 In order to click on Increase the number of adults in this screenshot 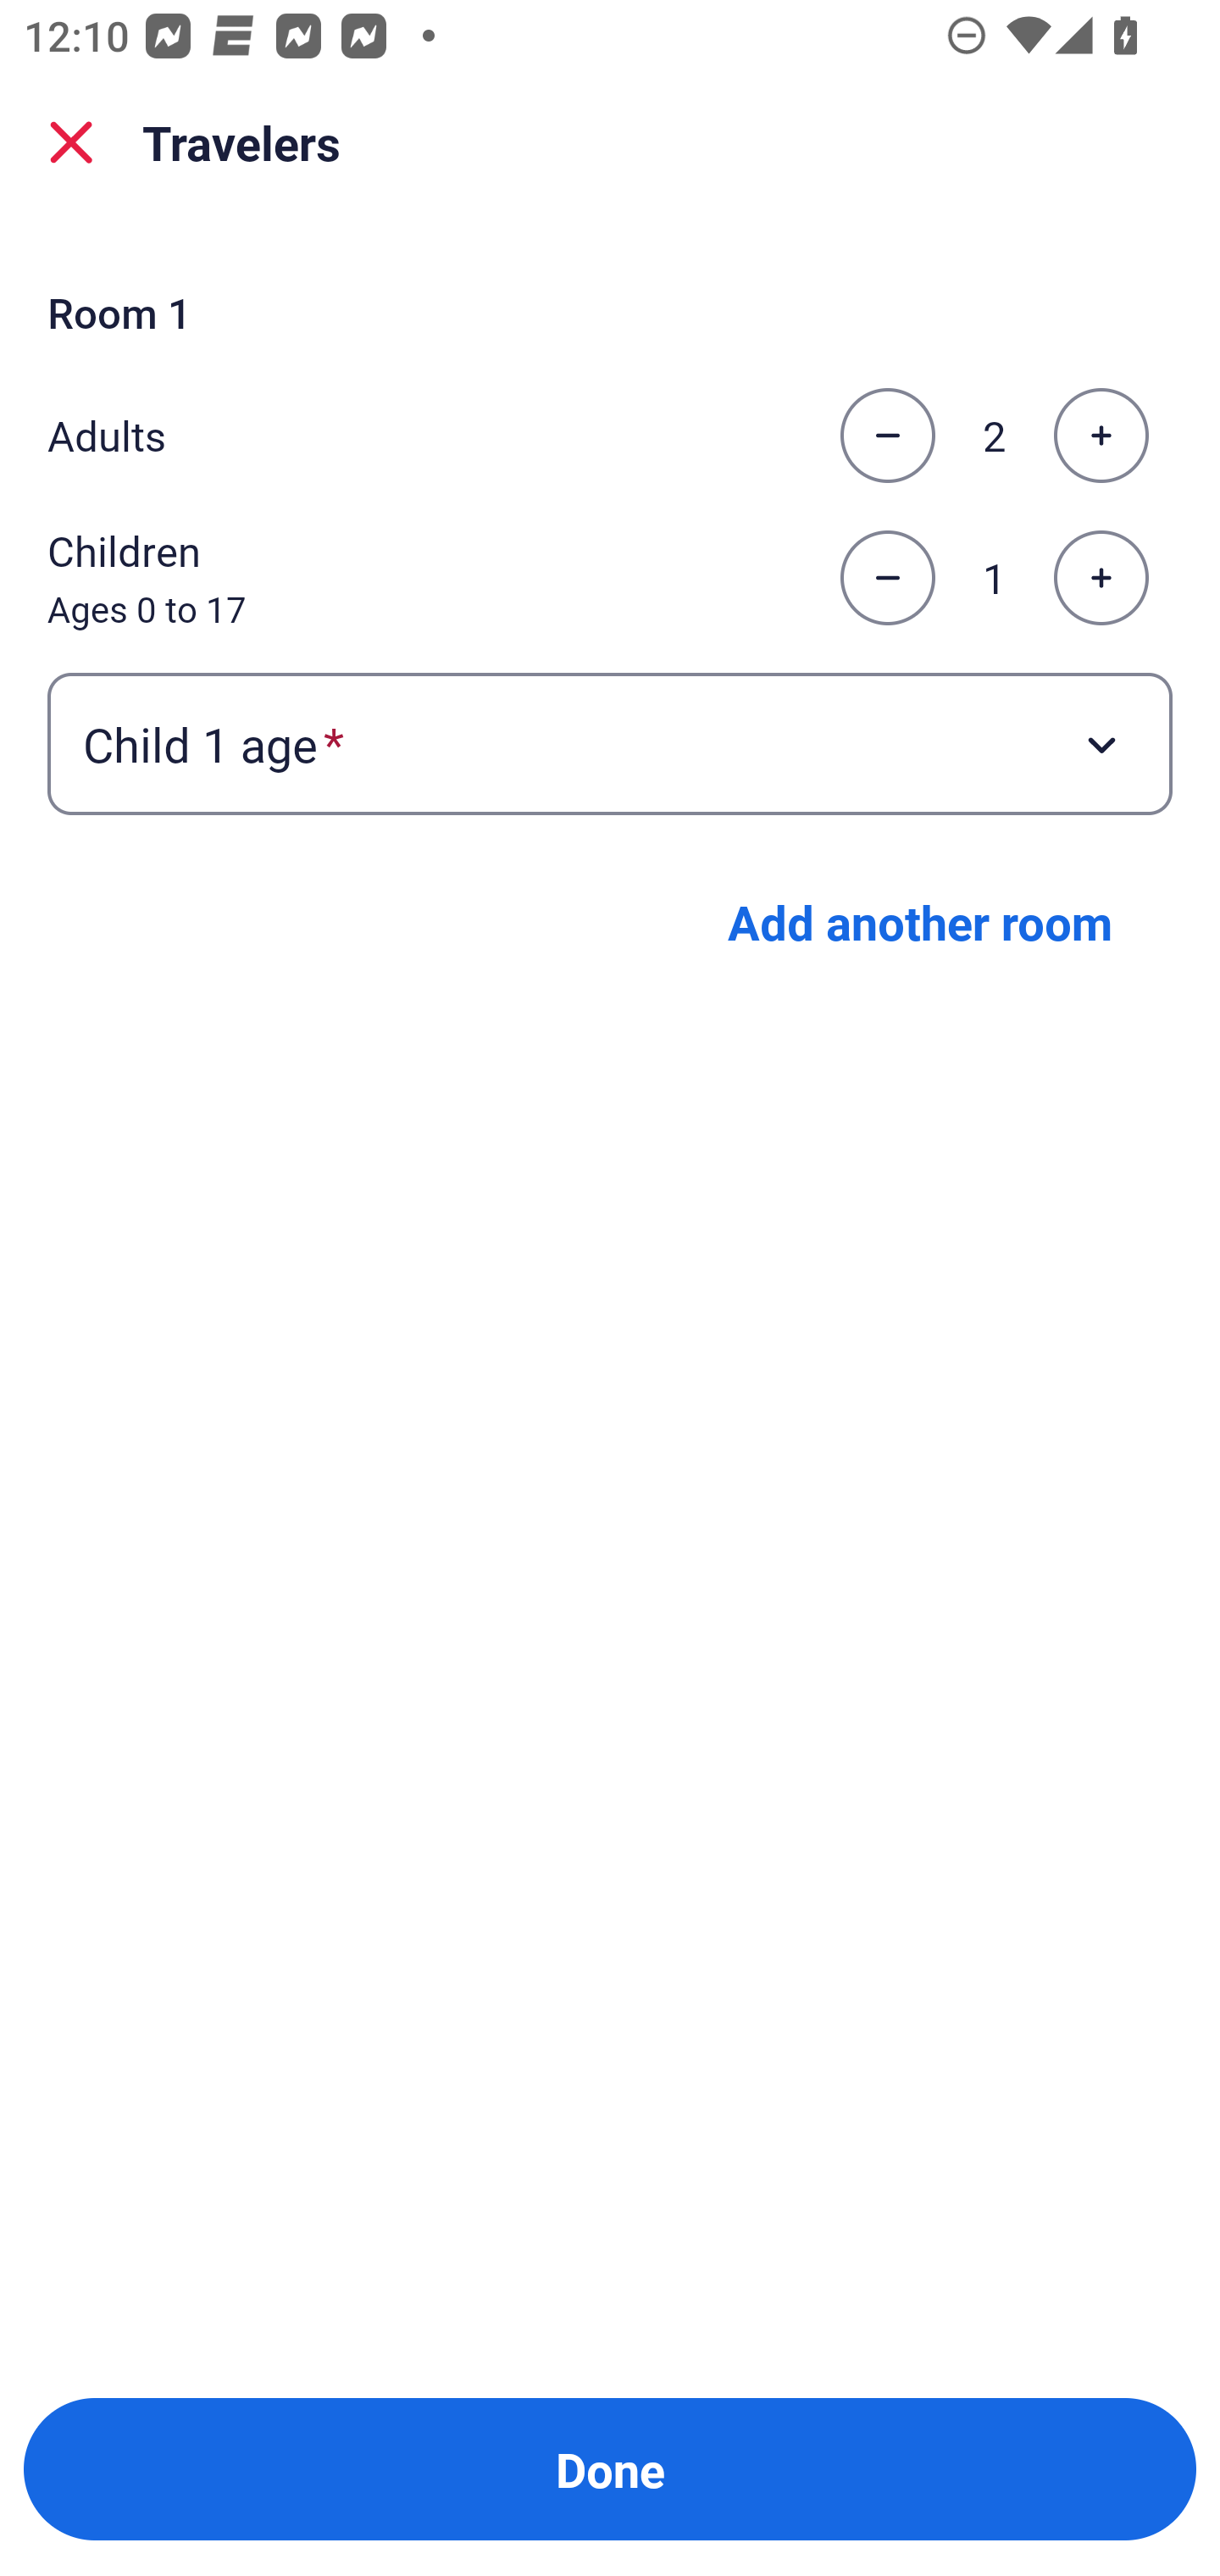, I will do `click(1101, 435)`.